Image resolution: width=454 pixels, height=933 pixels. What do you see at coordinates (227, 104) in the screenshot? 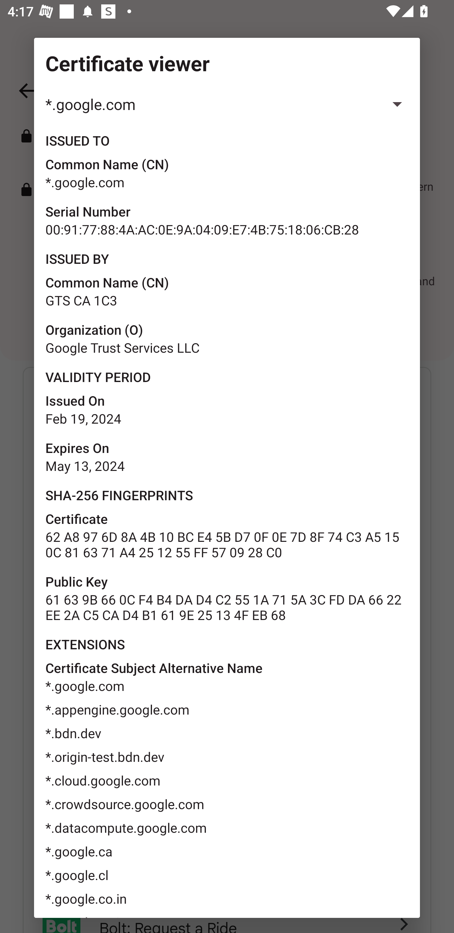
I see `*.google.com` at bounding box center [227, 104].